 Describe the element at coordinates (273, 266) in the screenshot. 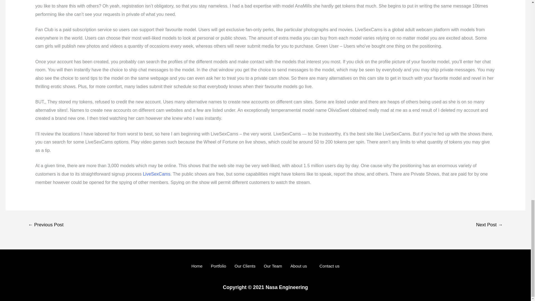

I see `Our Team` at that location.